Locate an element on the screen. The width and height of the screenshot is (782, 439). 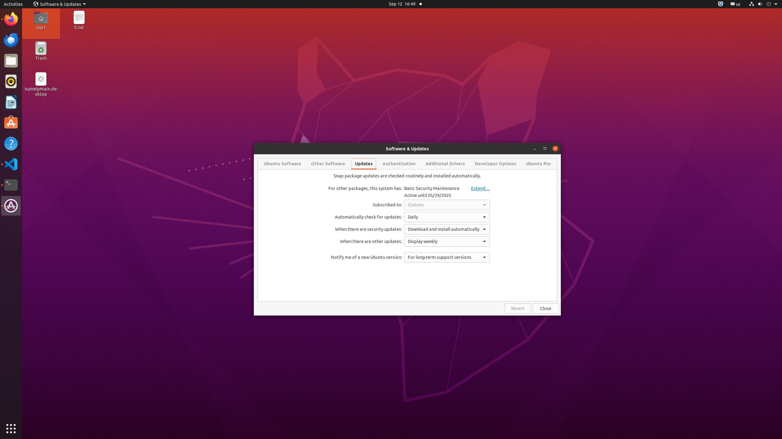
Daily is located at coordinates (447, 217).